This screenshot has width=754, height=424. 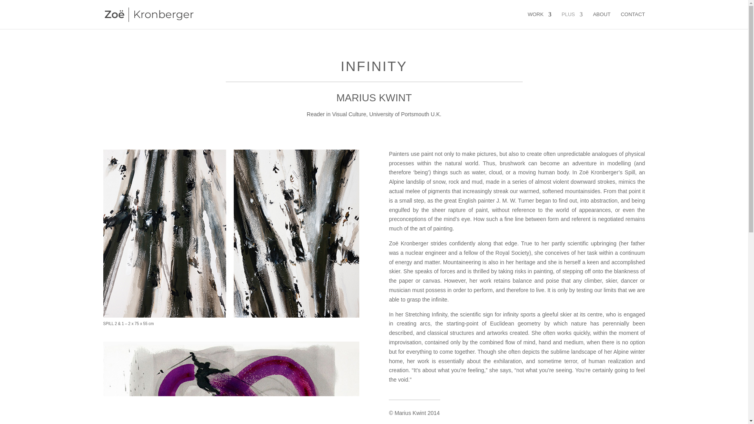 I want to click on ABOUT, so click(x=602, y=20).